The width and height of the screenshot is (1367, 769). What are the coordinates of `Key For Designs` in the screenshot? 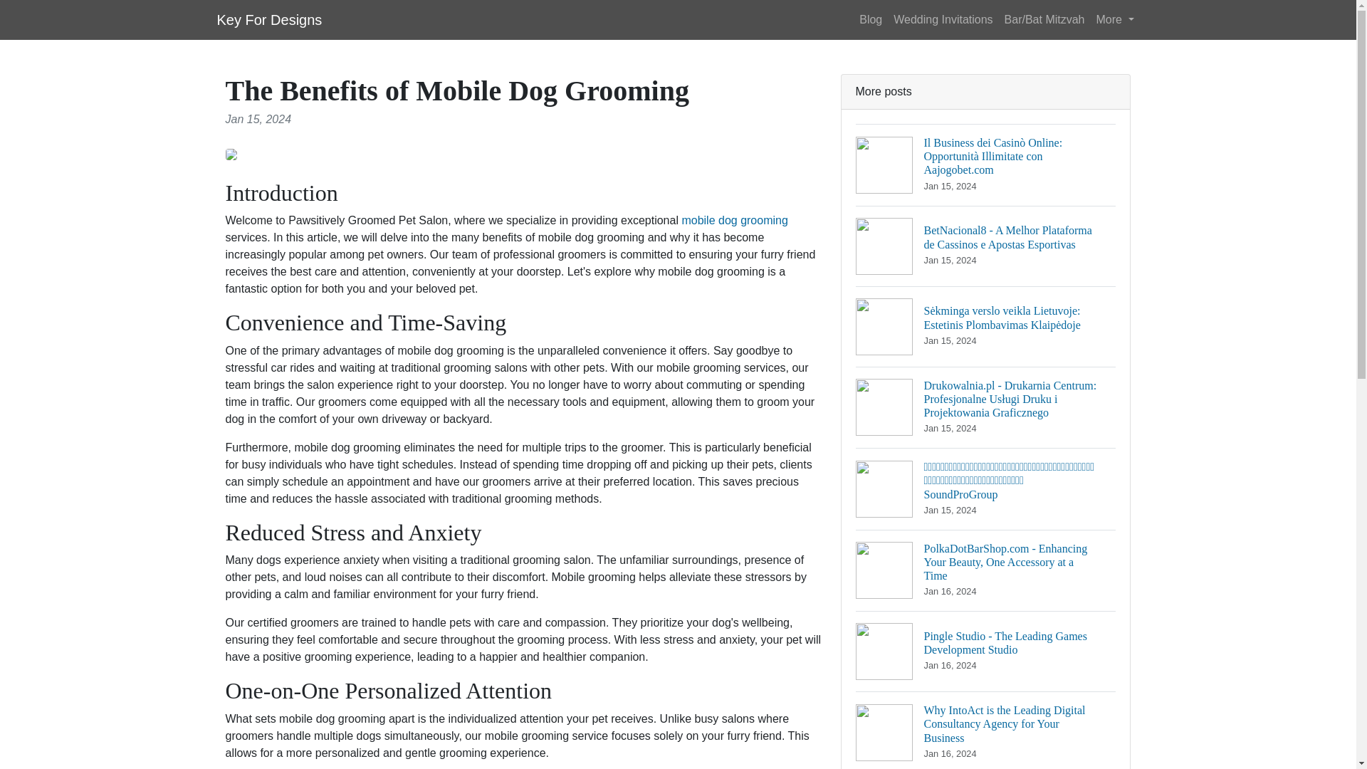 It's located at (268, 19).